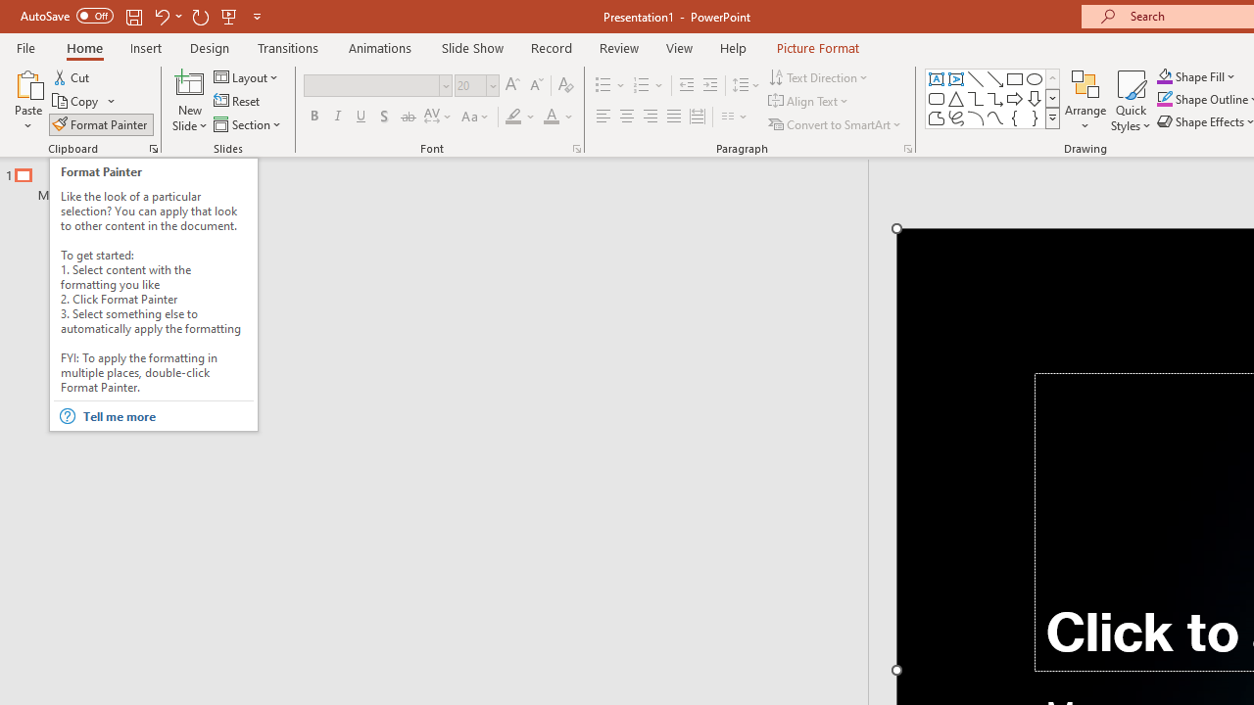 This screenshot has width=1254, height=705. Describe the element at coordinates (313, 117) in the screenshot. I see `Bold` at that location.